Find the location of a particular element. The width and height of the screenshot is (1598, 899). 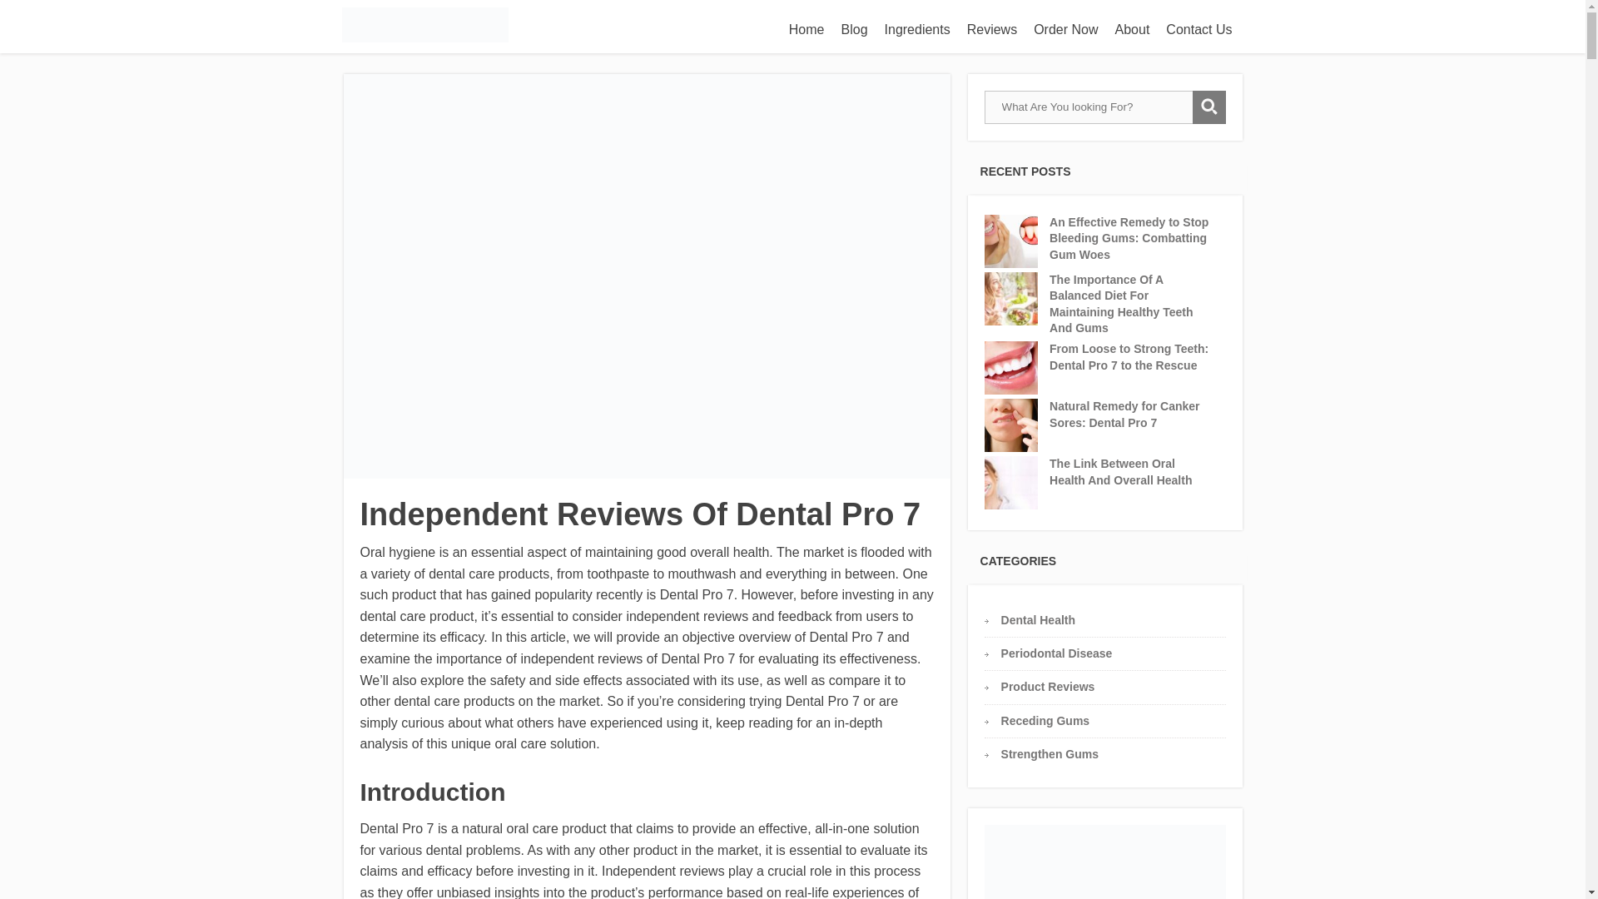

The Link Between Oral Health And Overall Health is located at coordinates (1130, 472).